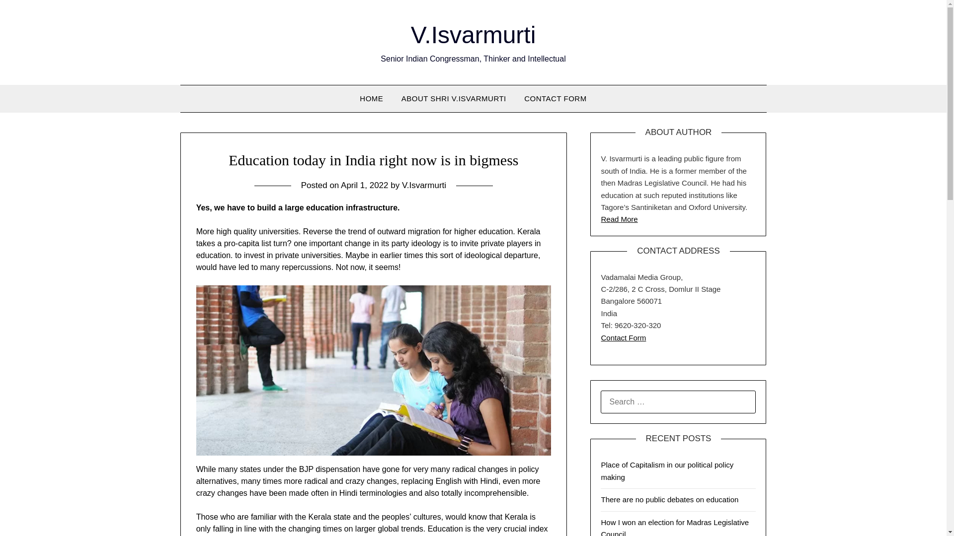  What do you see at coordinates (424, 185) in the screenshot?
I see `V.Isvarmurti` at bounding box center [424, 185].